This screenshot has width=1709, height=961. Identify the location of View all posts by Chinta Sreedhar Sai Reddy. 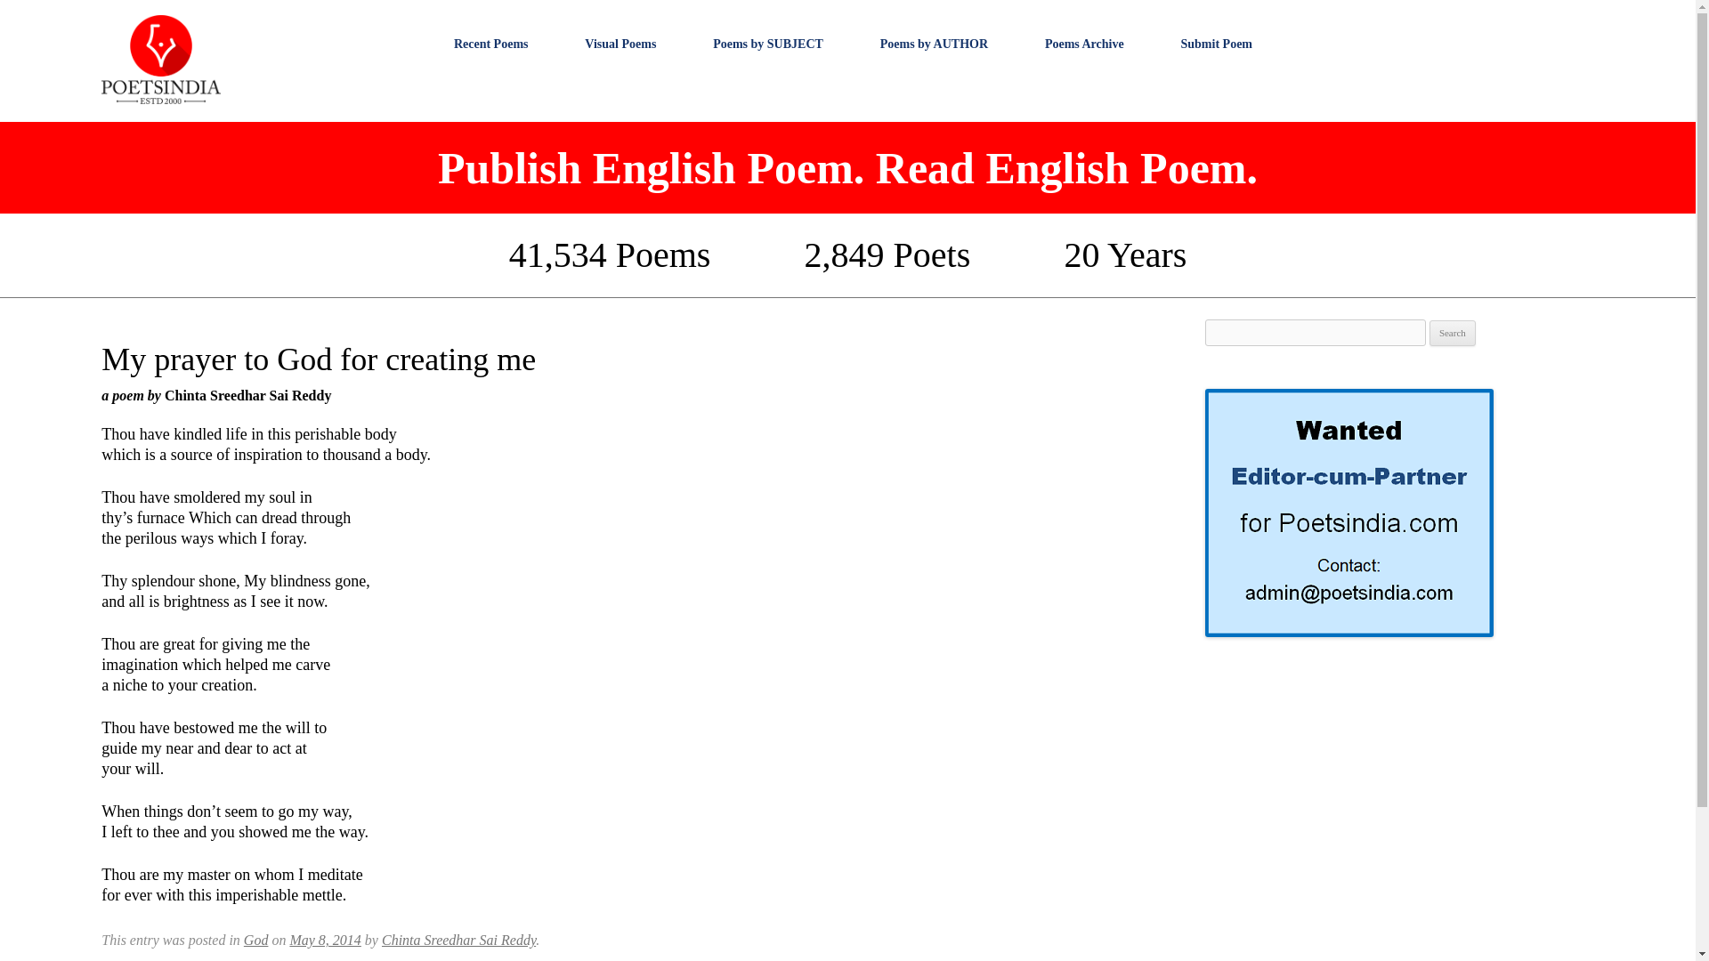
(458, 940).